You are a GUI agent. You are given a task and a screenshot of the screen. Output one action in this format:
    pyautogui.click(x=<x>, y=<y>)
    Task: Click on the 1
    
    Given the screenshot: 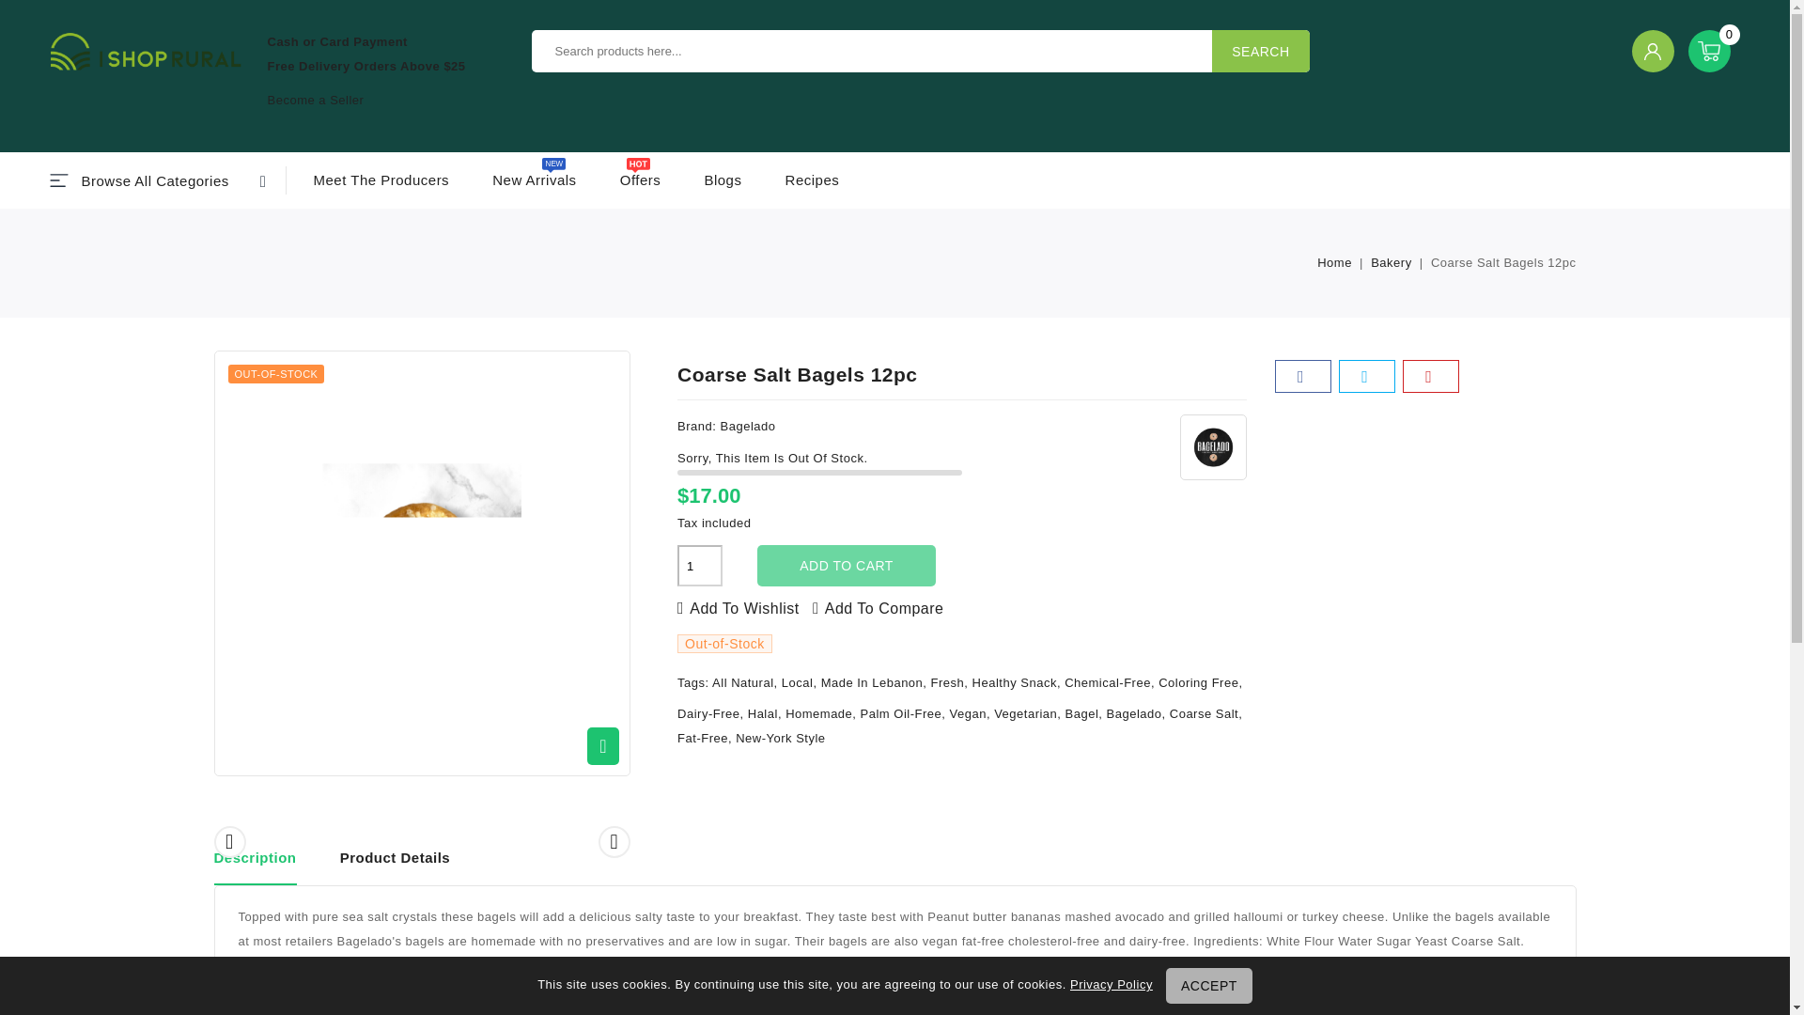 What is the action you would take?
    pyautogui.click(x=700, y=566)
    